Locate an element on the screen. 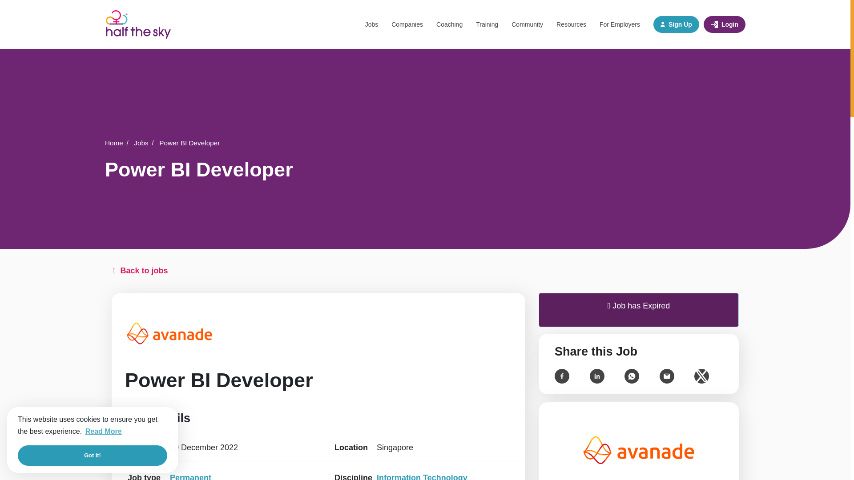 This screenshot has height=480, width=854. Sign Up is located at coordinates (676, 24).